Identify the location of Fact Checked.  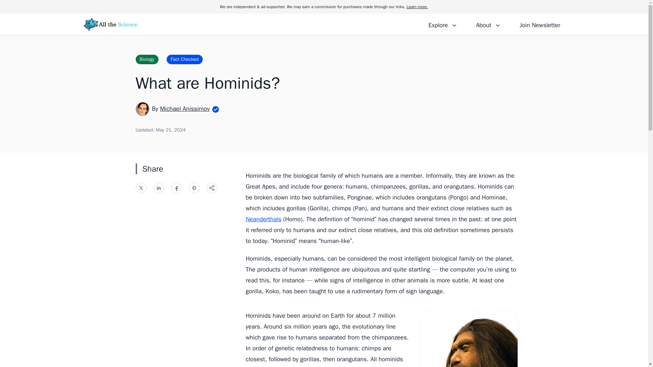
(184, 59).